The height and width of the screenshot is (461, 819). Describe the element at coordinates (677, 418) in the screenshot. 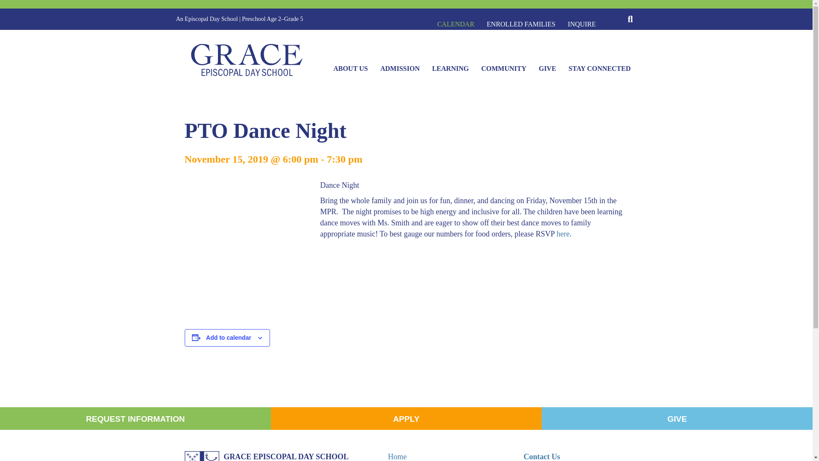

I see `GIVE` at that location.